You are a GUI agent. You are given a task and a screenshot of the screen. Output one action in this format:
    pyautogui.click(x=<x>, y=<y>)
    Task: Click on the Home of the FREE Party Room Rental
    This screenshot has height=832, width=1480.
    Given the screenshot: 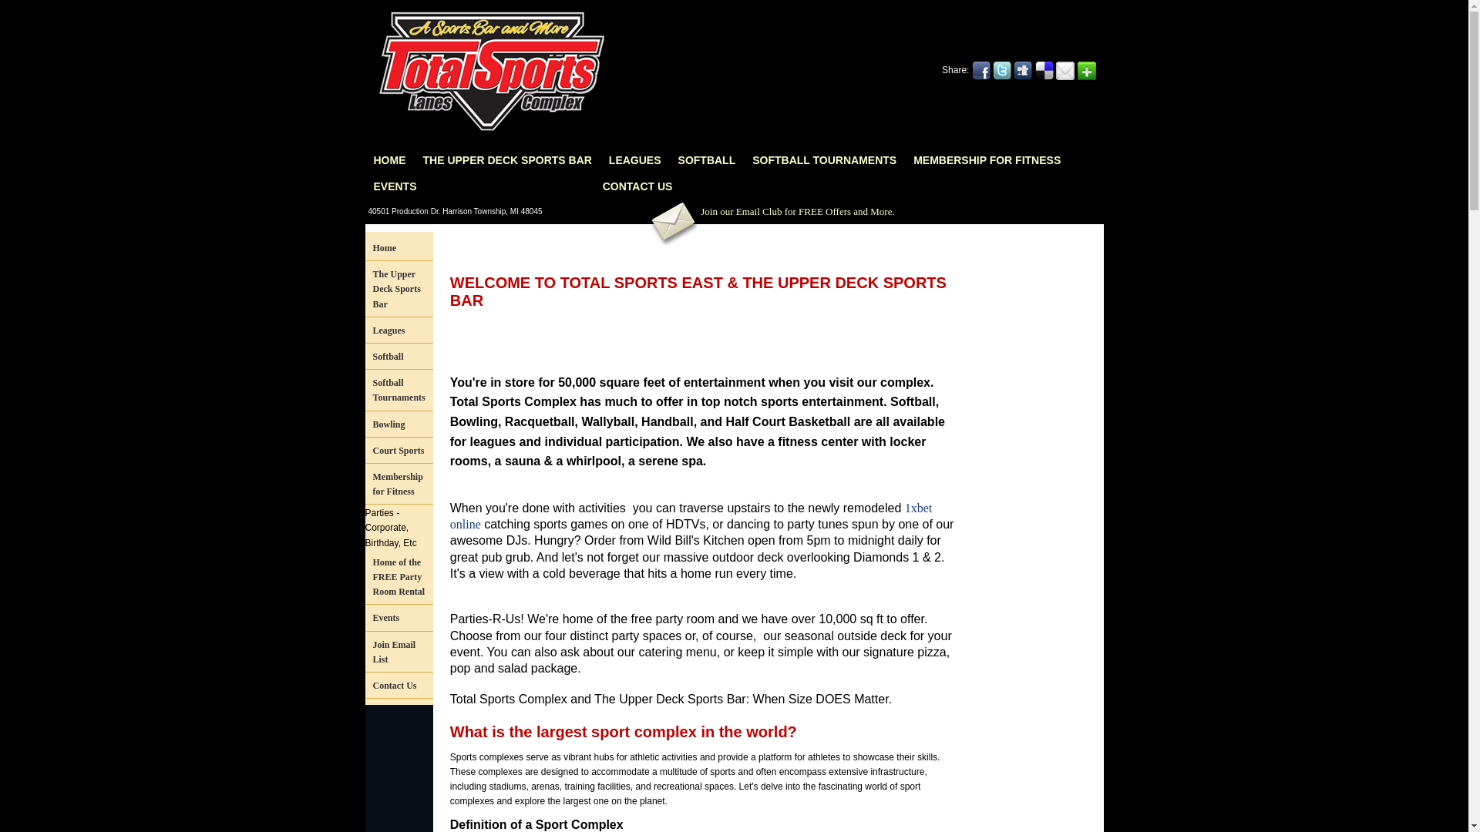 What is the action you would take?
    pyautogui.click(x=399, y=578)
    